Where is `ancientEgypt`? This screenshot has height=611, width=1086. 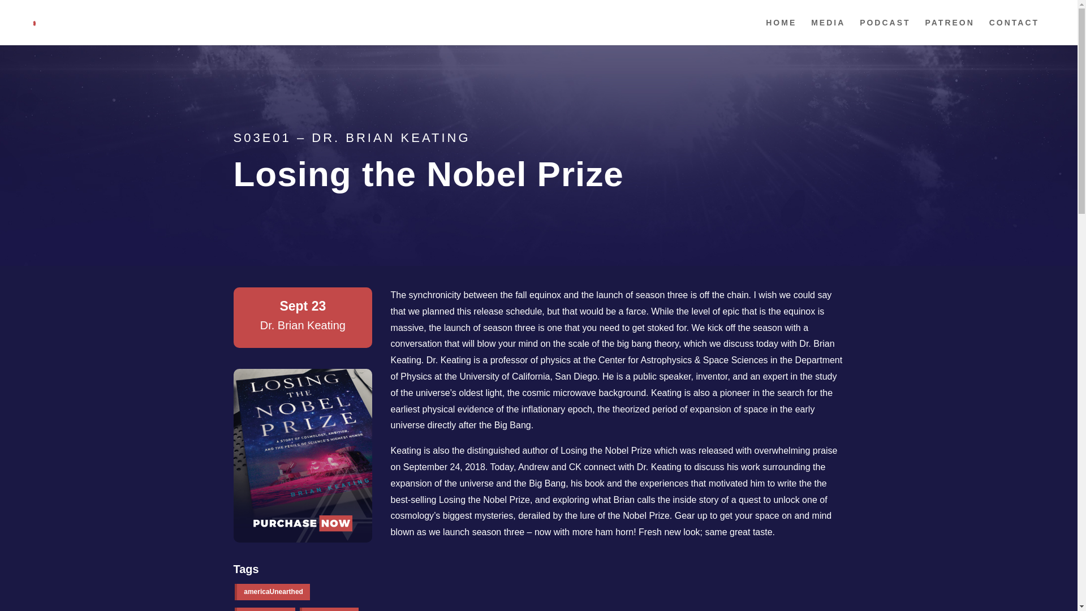 ancientEgypt is located at coordinates (329, 609).